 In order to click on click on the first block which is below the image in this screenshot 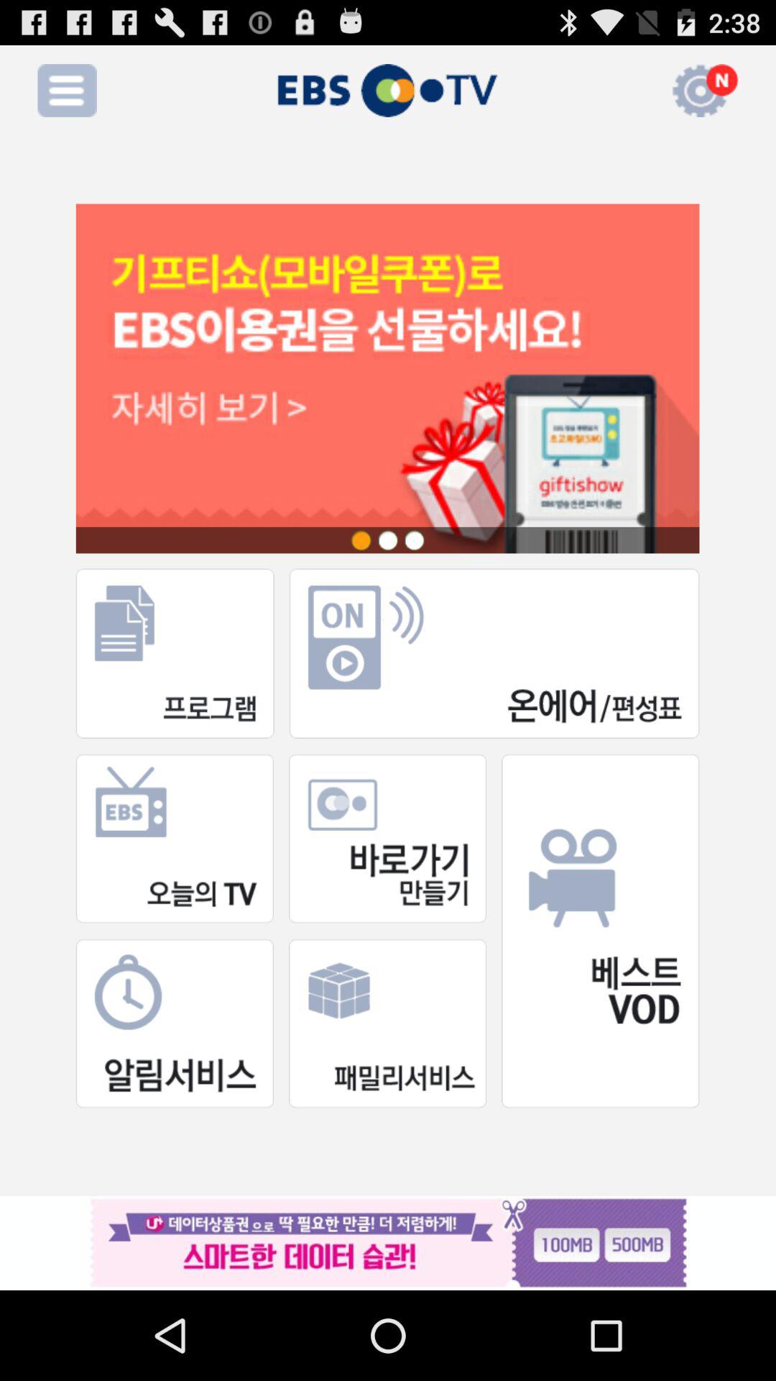, I will do `click(175, 654)`.